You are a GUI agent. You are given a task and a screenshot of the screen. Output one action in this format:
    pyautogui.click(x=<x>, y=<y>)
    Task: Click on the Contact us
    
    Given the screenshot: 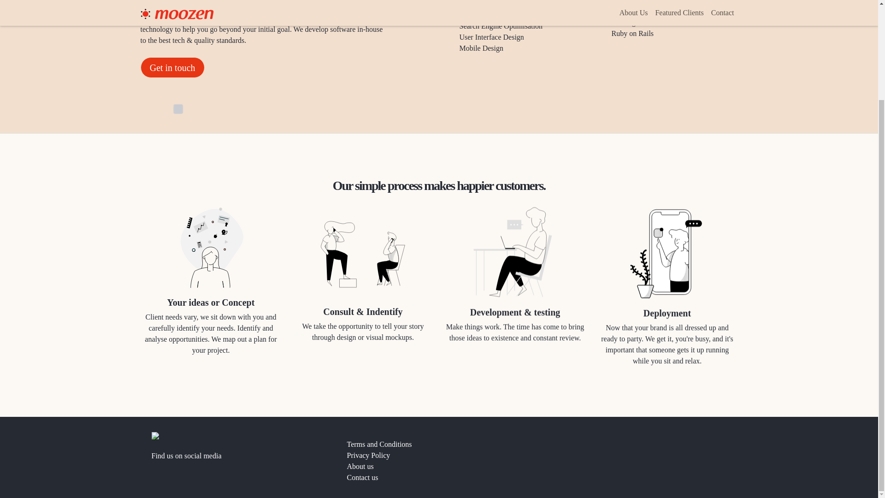 What is the action you would take?
    pyautogui.click(x=439, y=477)
    